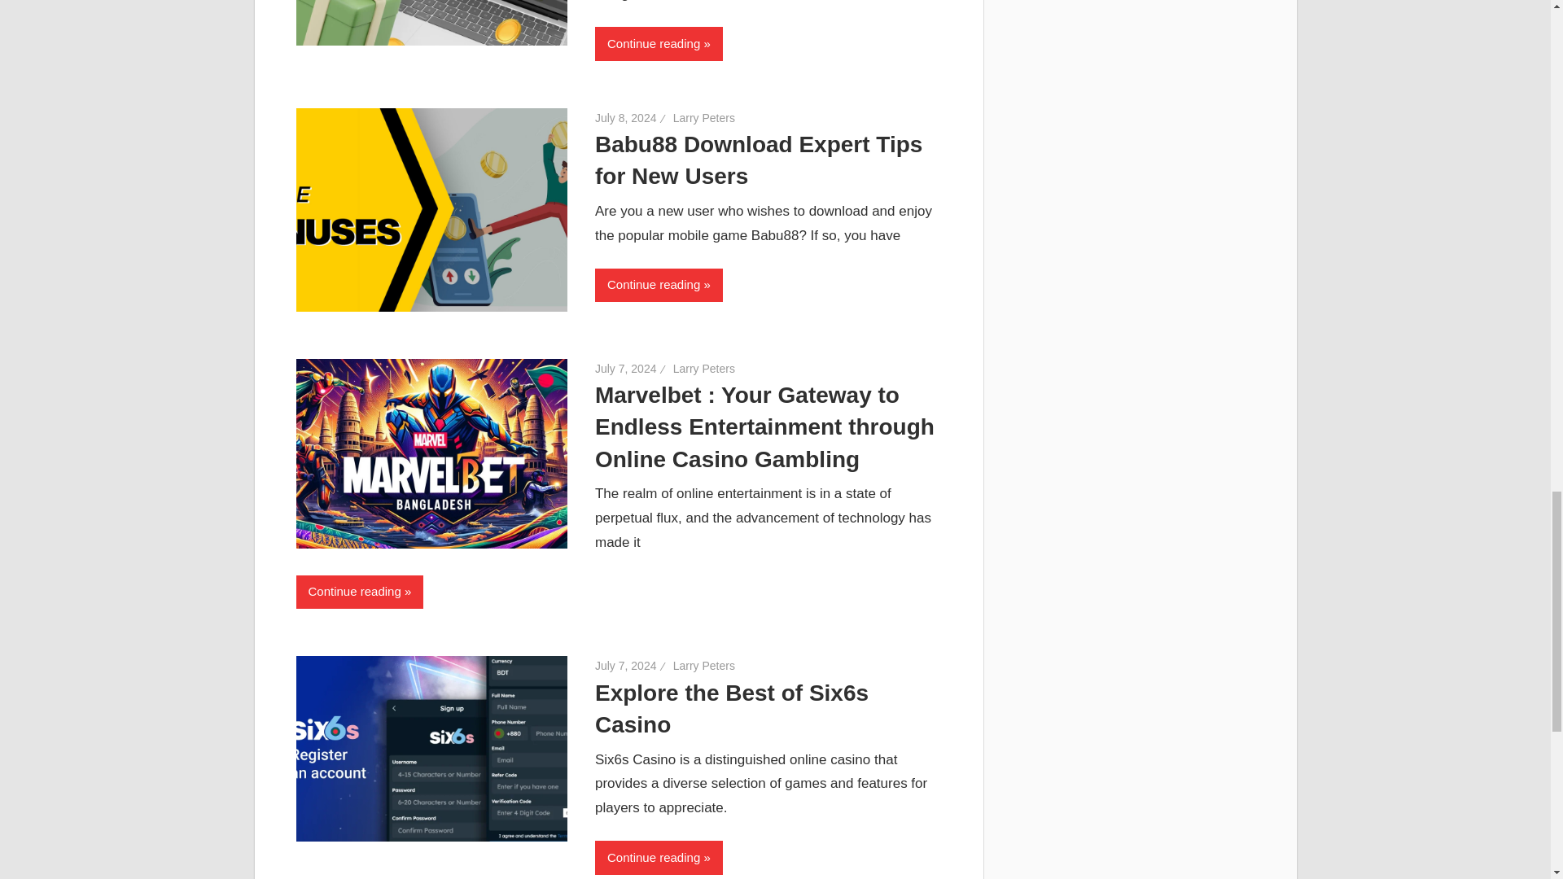 The height and width of the screenshot is (879, 1563). Describe the element at coordinates (625, 666) in the screenshot. I see `4:59 am` at that location.